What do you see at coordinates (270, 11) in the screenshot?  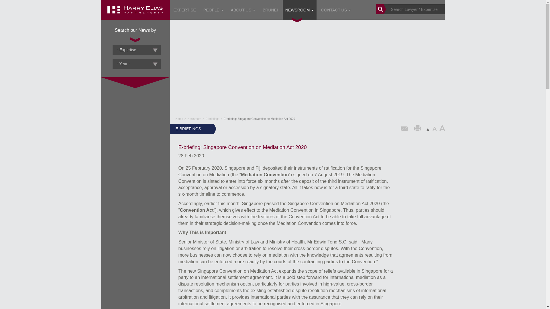 I see `BRUNEI` at bounding box center [270, 11].